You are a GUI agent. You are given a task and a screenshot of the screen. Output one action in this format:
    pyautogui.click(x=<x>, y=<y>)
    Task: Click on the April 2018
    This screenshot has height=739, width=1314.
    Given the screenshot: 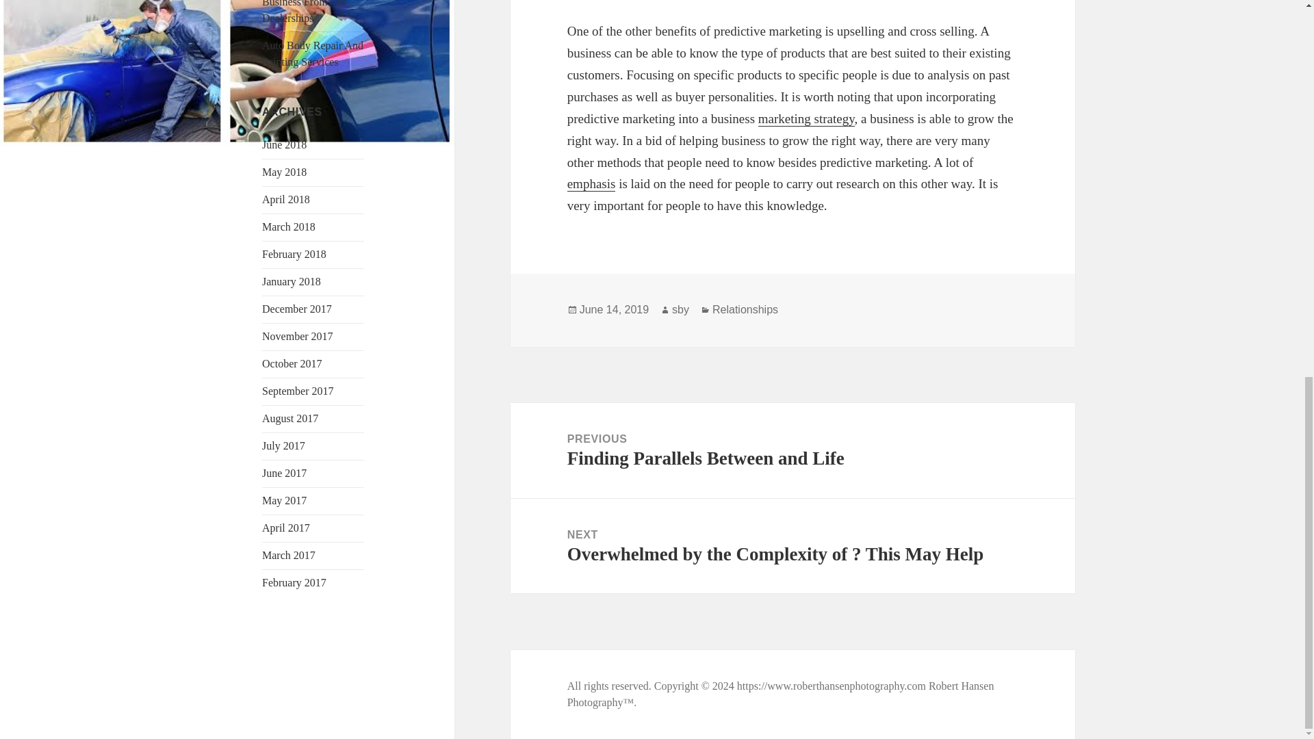 What is the action you would take?
    pyautogui.click(x=286, y=199)
    